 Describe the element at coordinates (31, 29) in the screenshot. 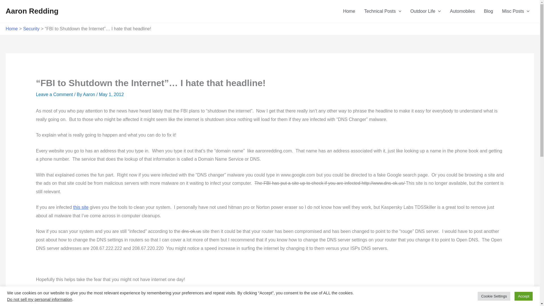

I see `Security` at that location.